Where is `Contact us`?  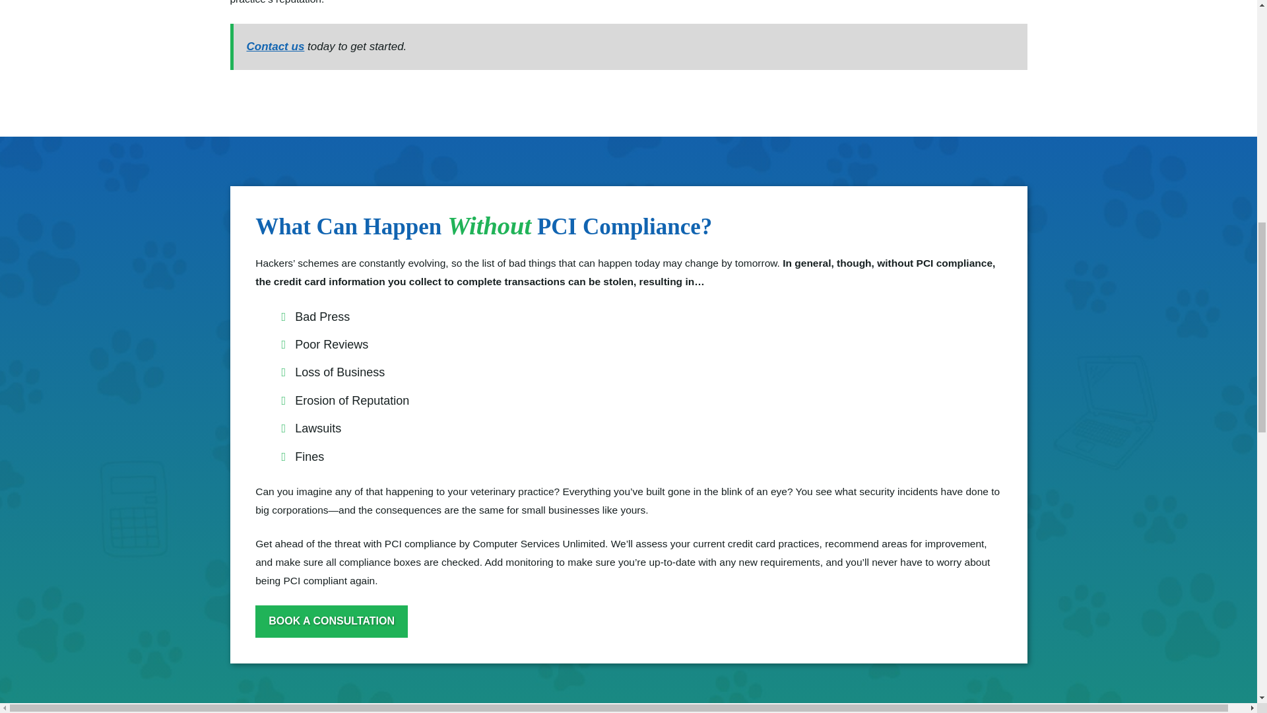
Contact us is located at coordinates (276, 46).